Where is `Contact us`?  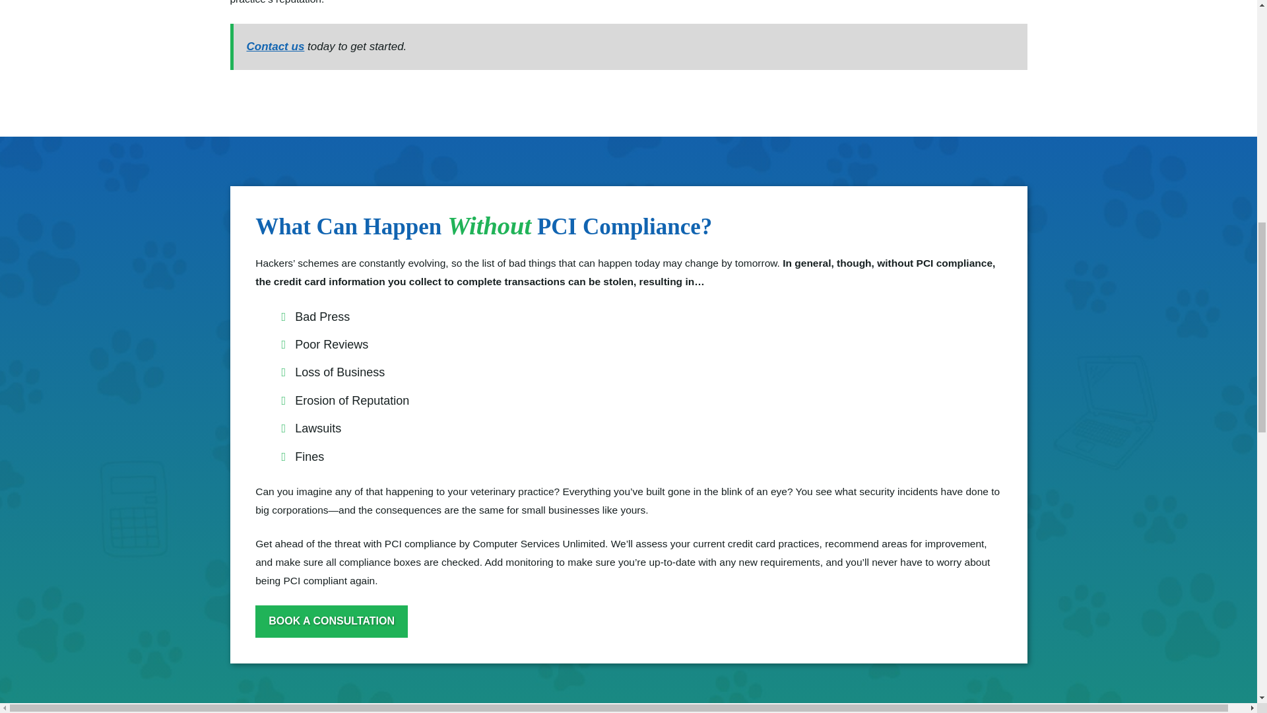
Contact us is located at coordinates (276, 46).